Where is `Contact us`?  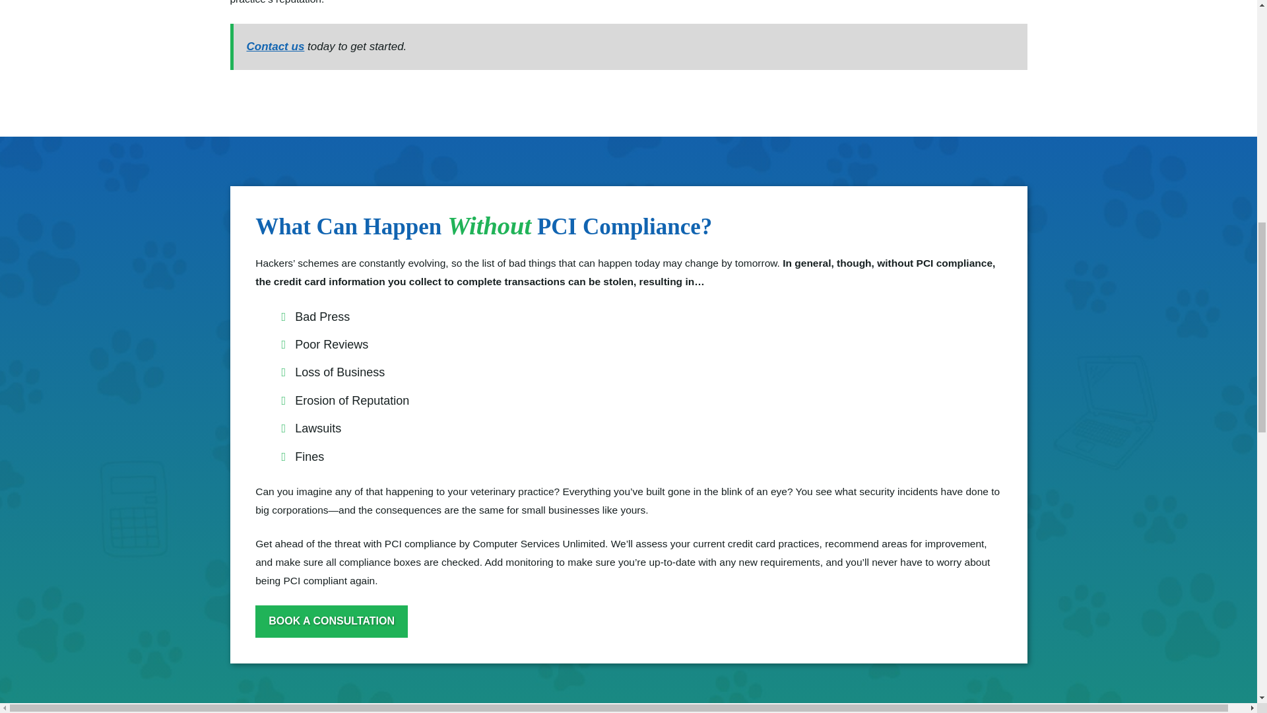
Contact us is located at coordinates (276, 46).